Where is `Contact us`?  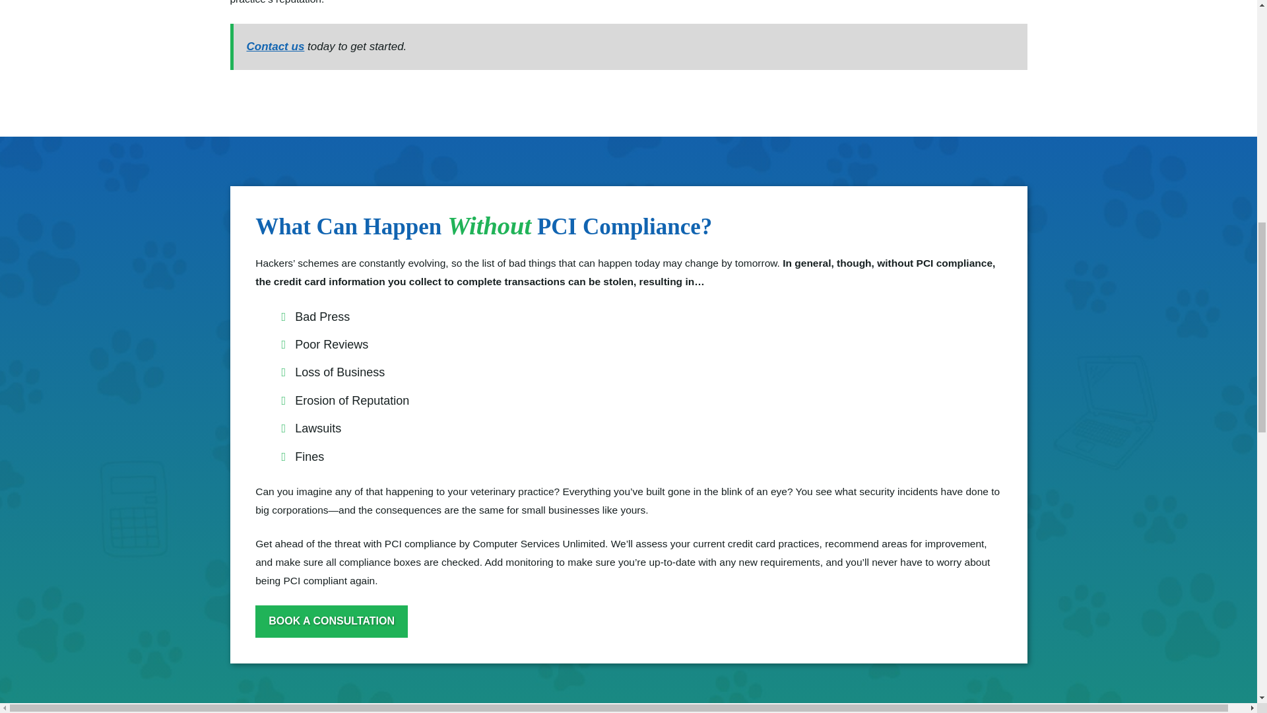
Contact us is located at coordinates (276, 46).